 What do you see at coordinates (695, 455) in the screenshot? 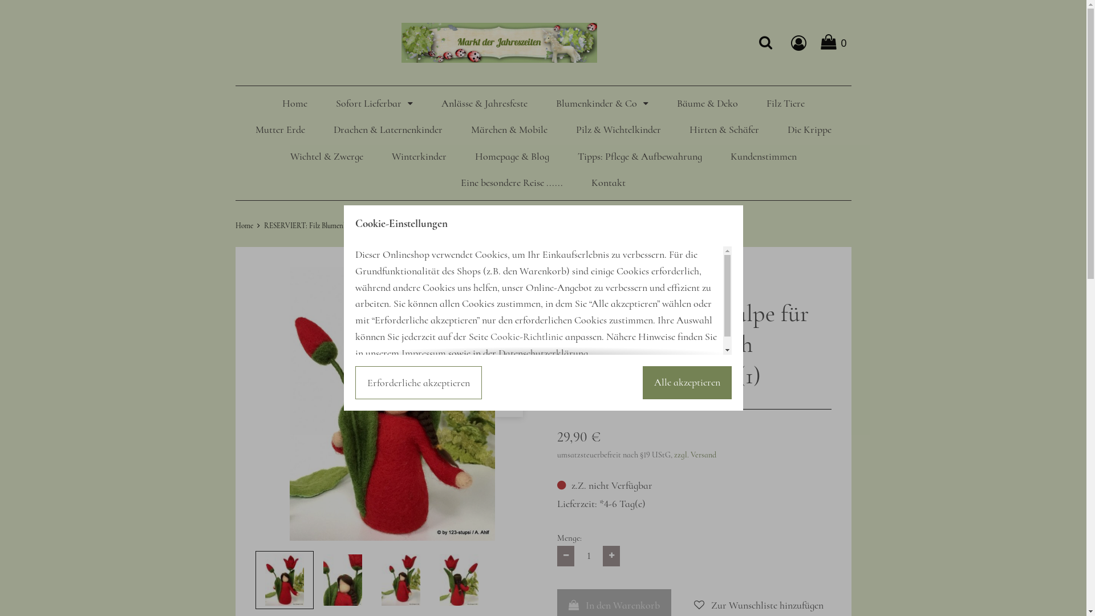
I see `zzgl. Versand` at bounding box center [695, 455].